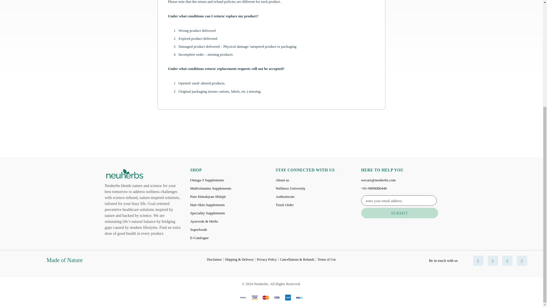 The height and width of the screenshot is (307, 547). What do you see at coordinates (207, 205) in the screenshot?
I see `Hair-Skin Supplements` at bounding box center [207, 205].